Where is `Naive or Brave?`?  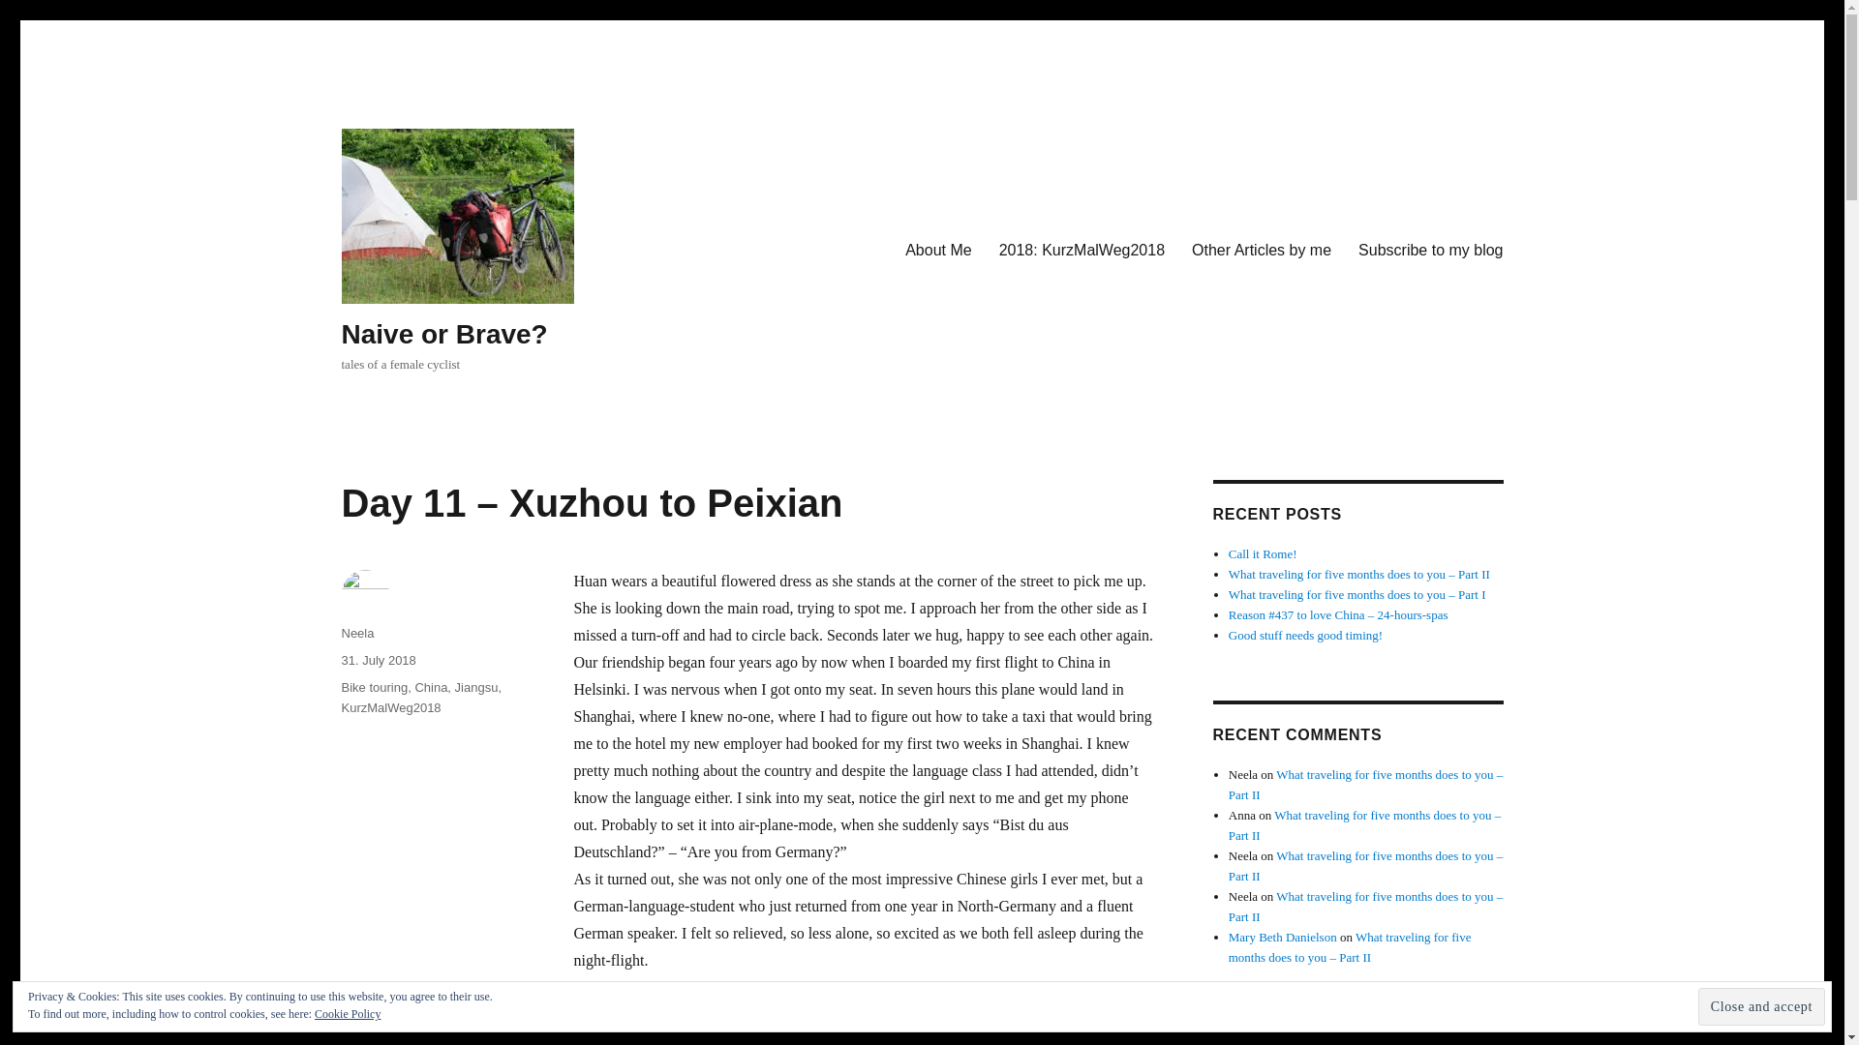 Naive or Brave? is located at coordinates (443, 334).